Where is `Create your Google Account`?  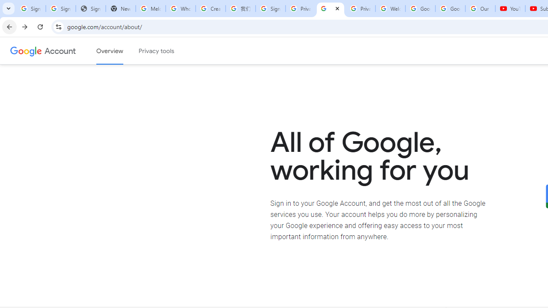 Create your Google Account is located at coordinates (211, 9).